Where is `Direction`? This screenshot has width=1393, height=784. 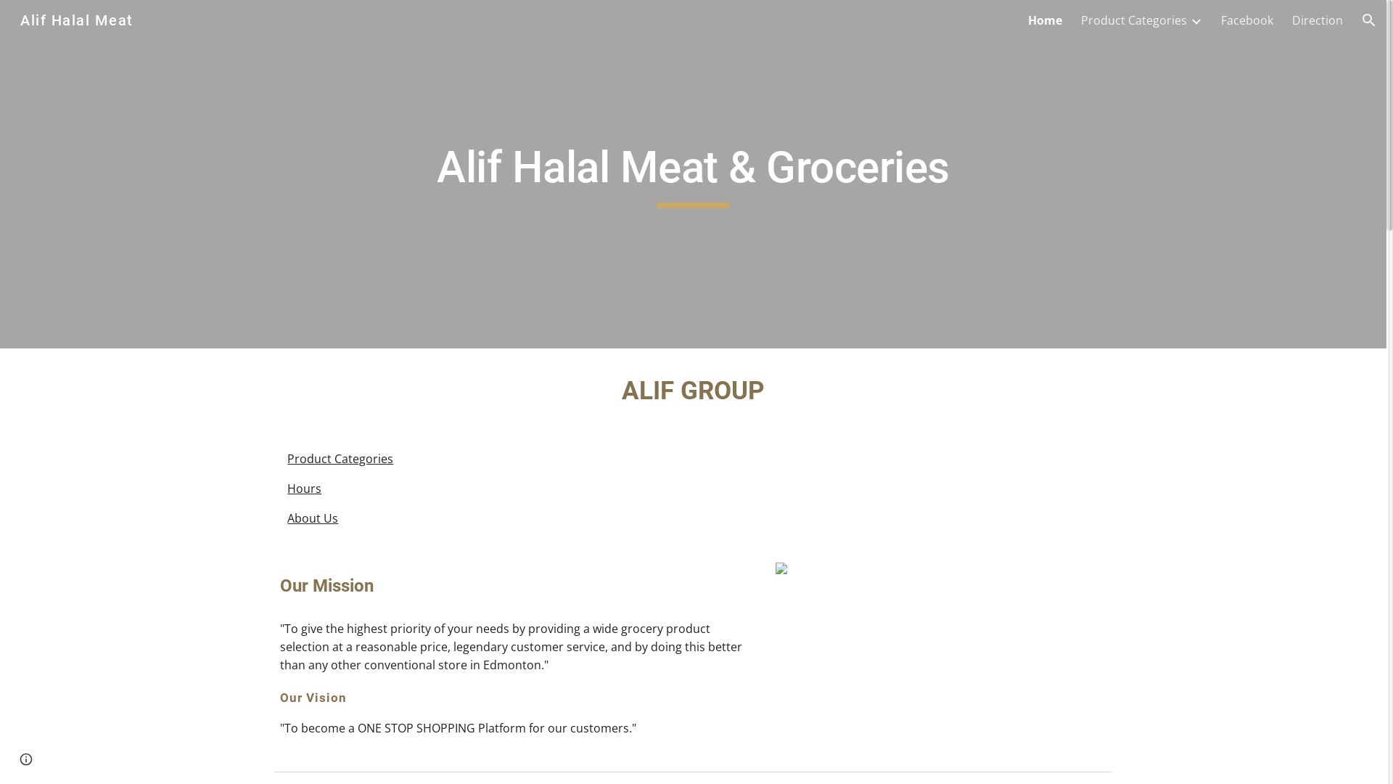 Direction is located at coordinates (1318, 20).